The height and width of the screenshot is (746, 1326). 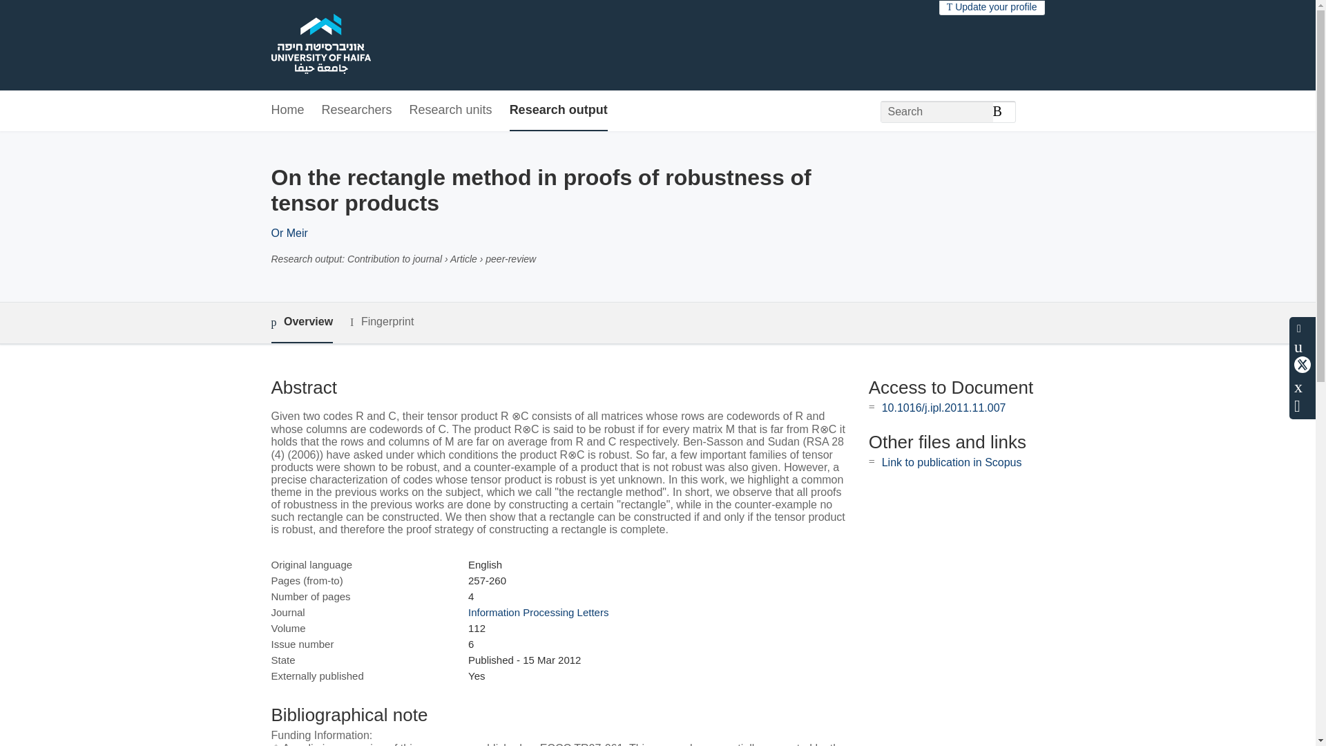 What do you see at coordinates (450, 111) in the screenshot?
I see `Research units` at bounding box center [450, 111].